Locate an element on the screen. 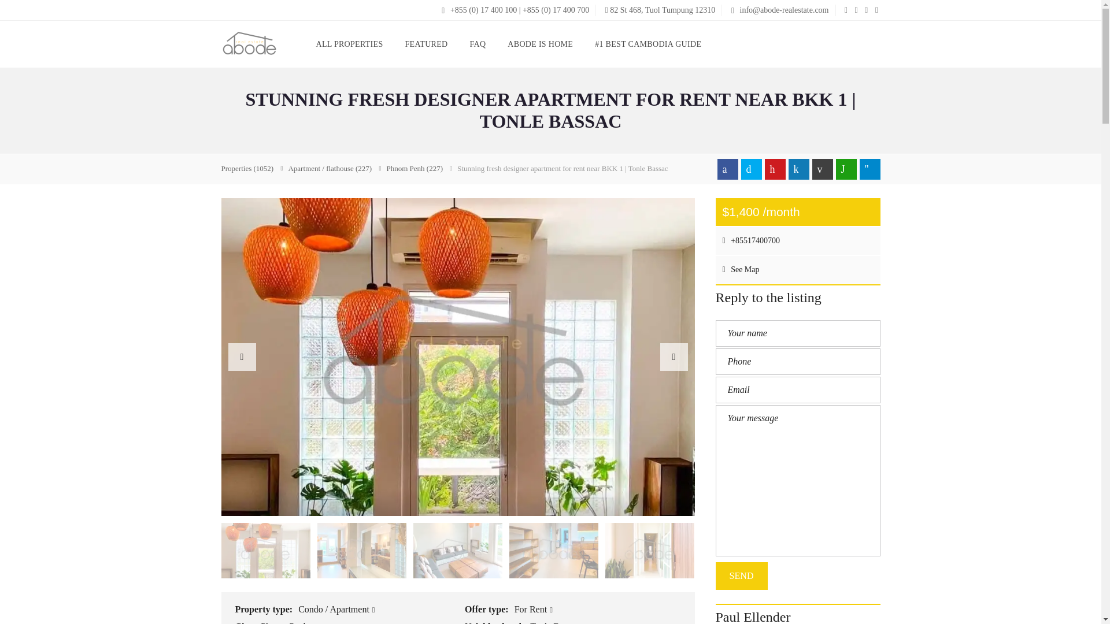 Image resolution: width=1110 pixels, height=624 pixels. ABODE IS HOME is located at coordinates (540, 44).